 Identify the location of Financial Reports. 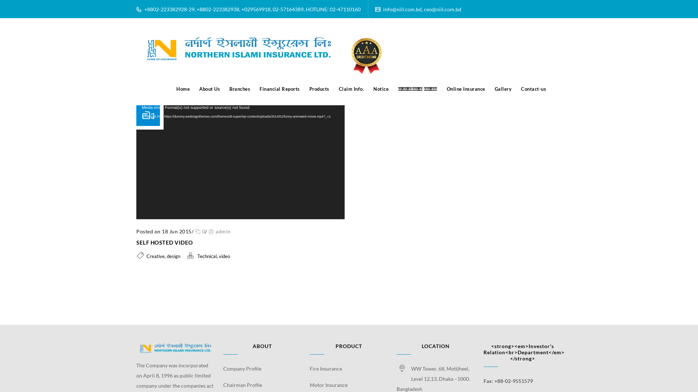
(280, 89).